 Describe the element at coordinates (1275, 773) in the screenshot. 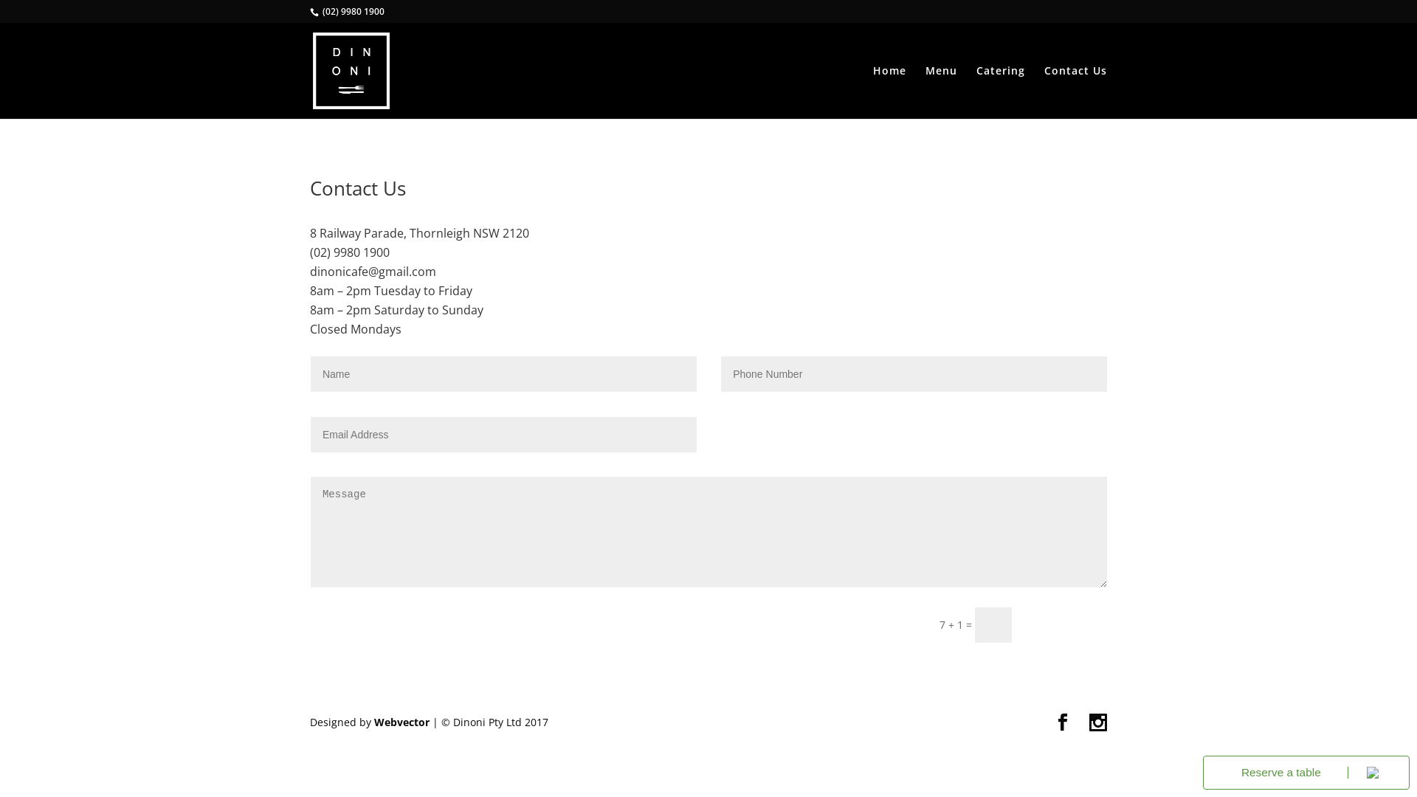

I see `Reserve a table` at that location.